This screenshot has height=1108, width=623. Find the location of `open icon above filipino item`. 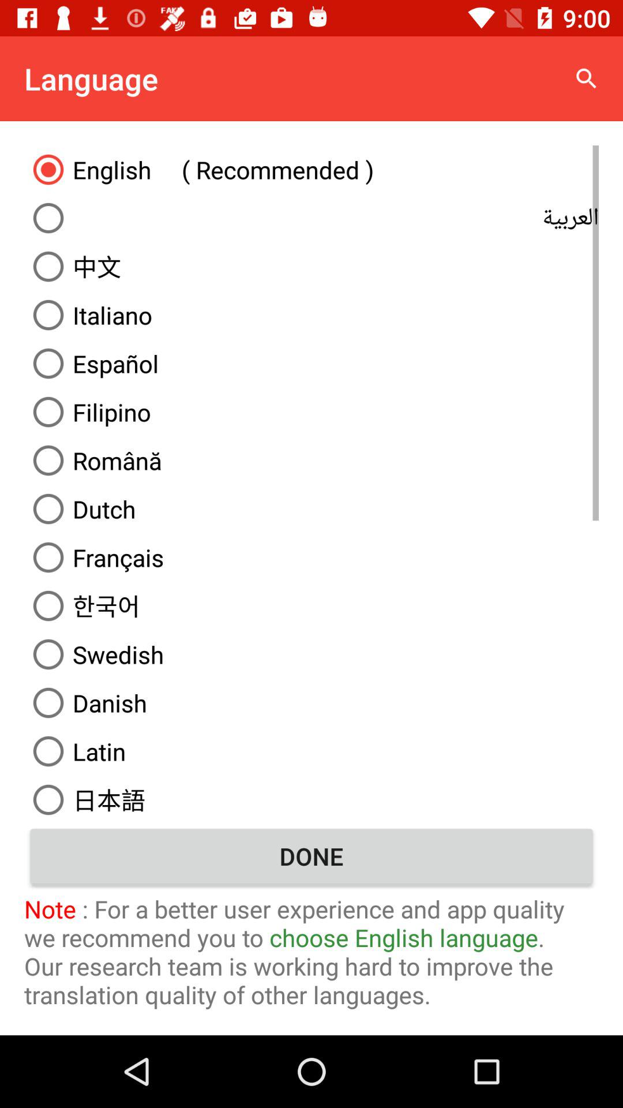

open icon above filipino item is located at coordinates (311, 364).